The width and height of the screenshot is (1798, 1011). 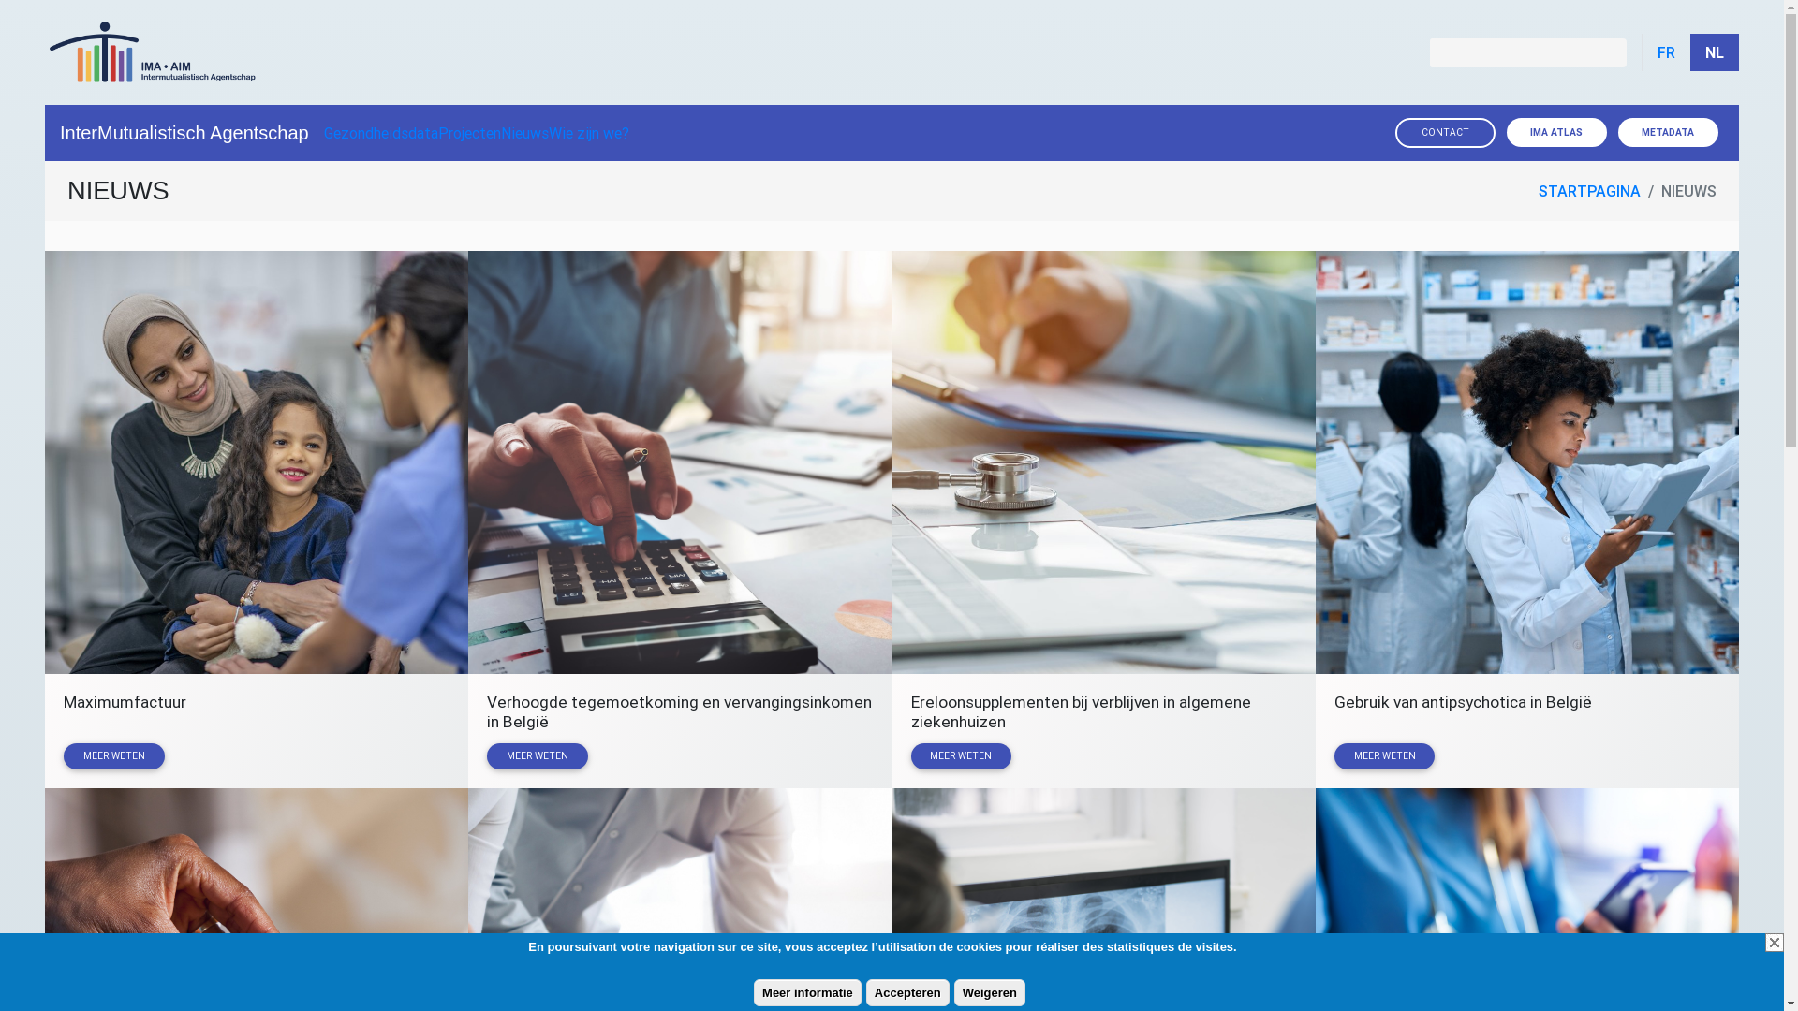 What do you see at coordinates (1385, 756) in the screenshot?
I see `MEER WETEN` at bounding box center [1385, 756].